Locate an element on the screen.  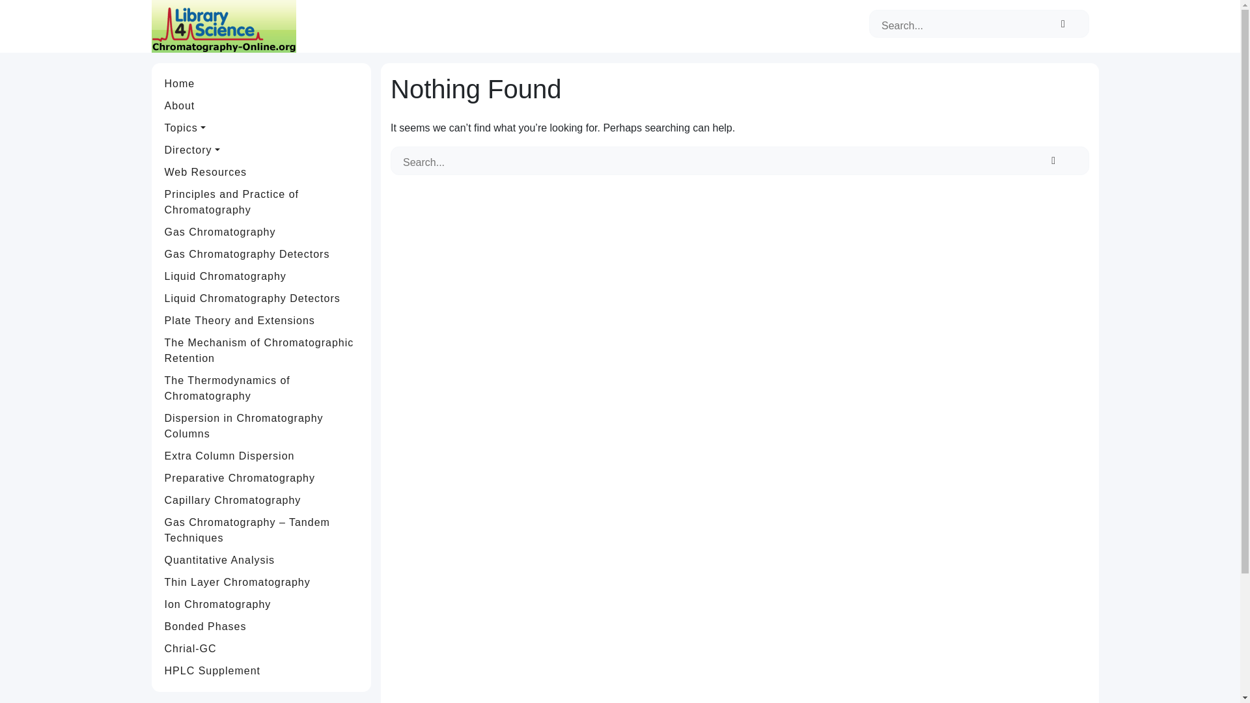
chromatography-online is located at coordinates (223, 25).